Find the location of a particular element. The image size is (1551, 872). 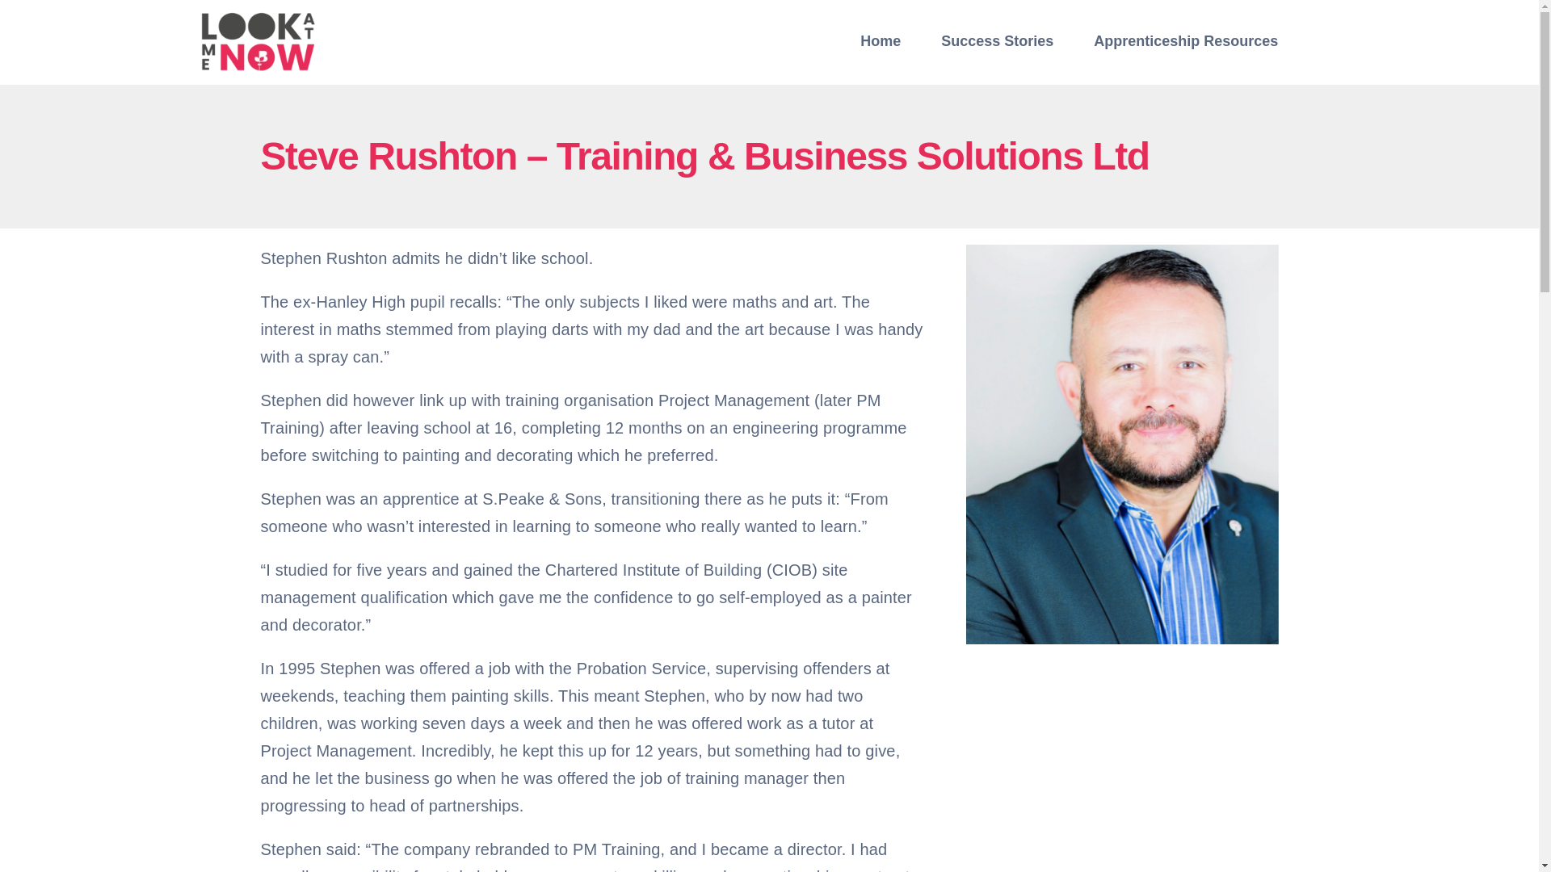

Home is located at coordinates (881, 42).